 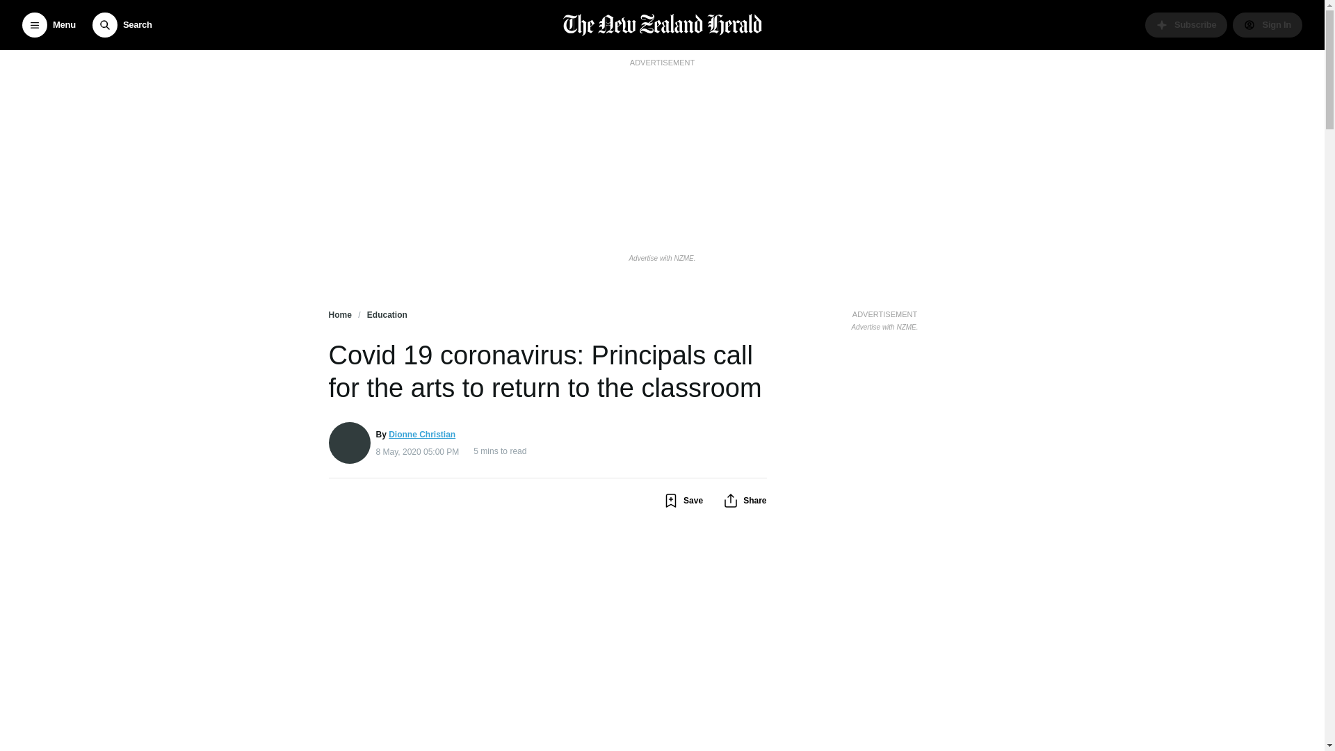 What do you see at coordinates (1267, 25) in the screenshot?
I see `Sign In` at bounding box center [1267, 25].